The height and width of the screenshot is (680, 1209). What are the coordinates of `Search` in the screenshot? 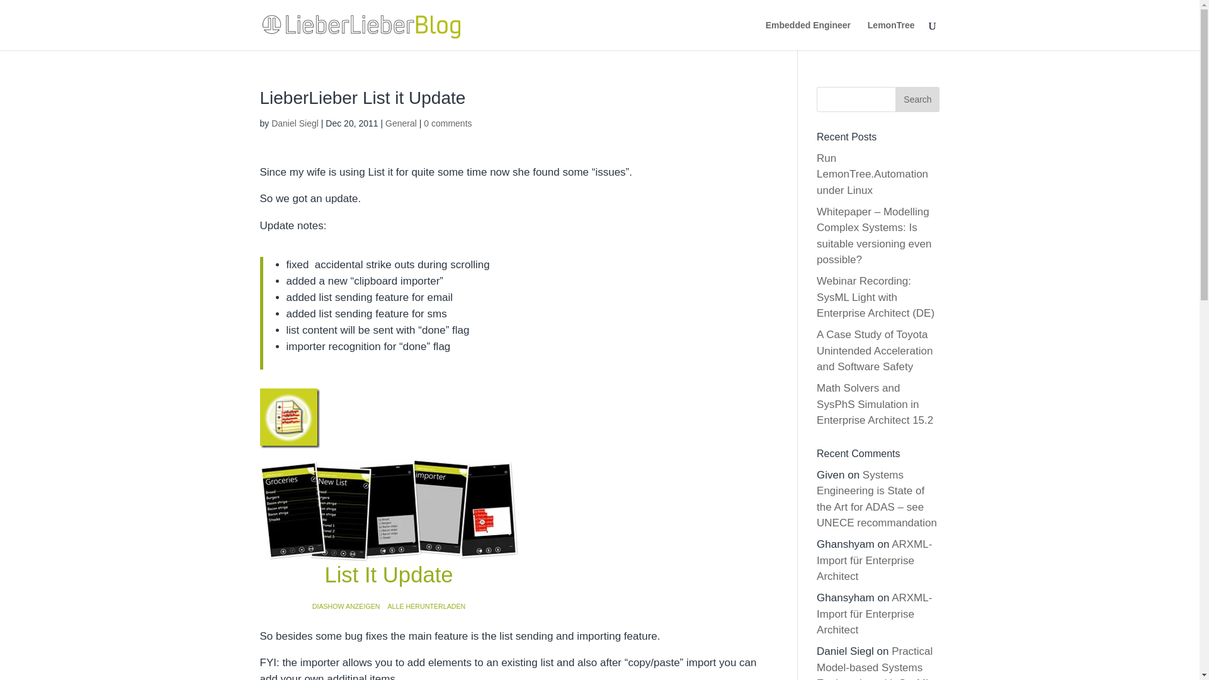 It's located at (917, 99).